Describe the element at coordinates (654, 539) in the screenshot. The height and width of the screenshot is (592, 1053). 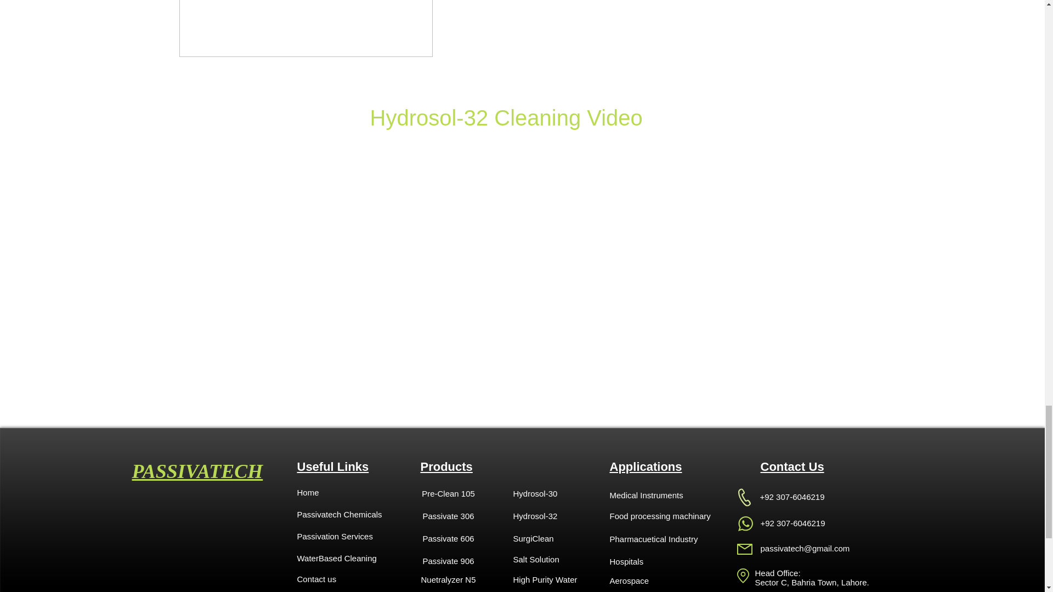
I see `Pharmacuetical Industry` at that location.